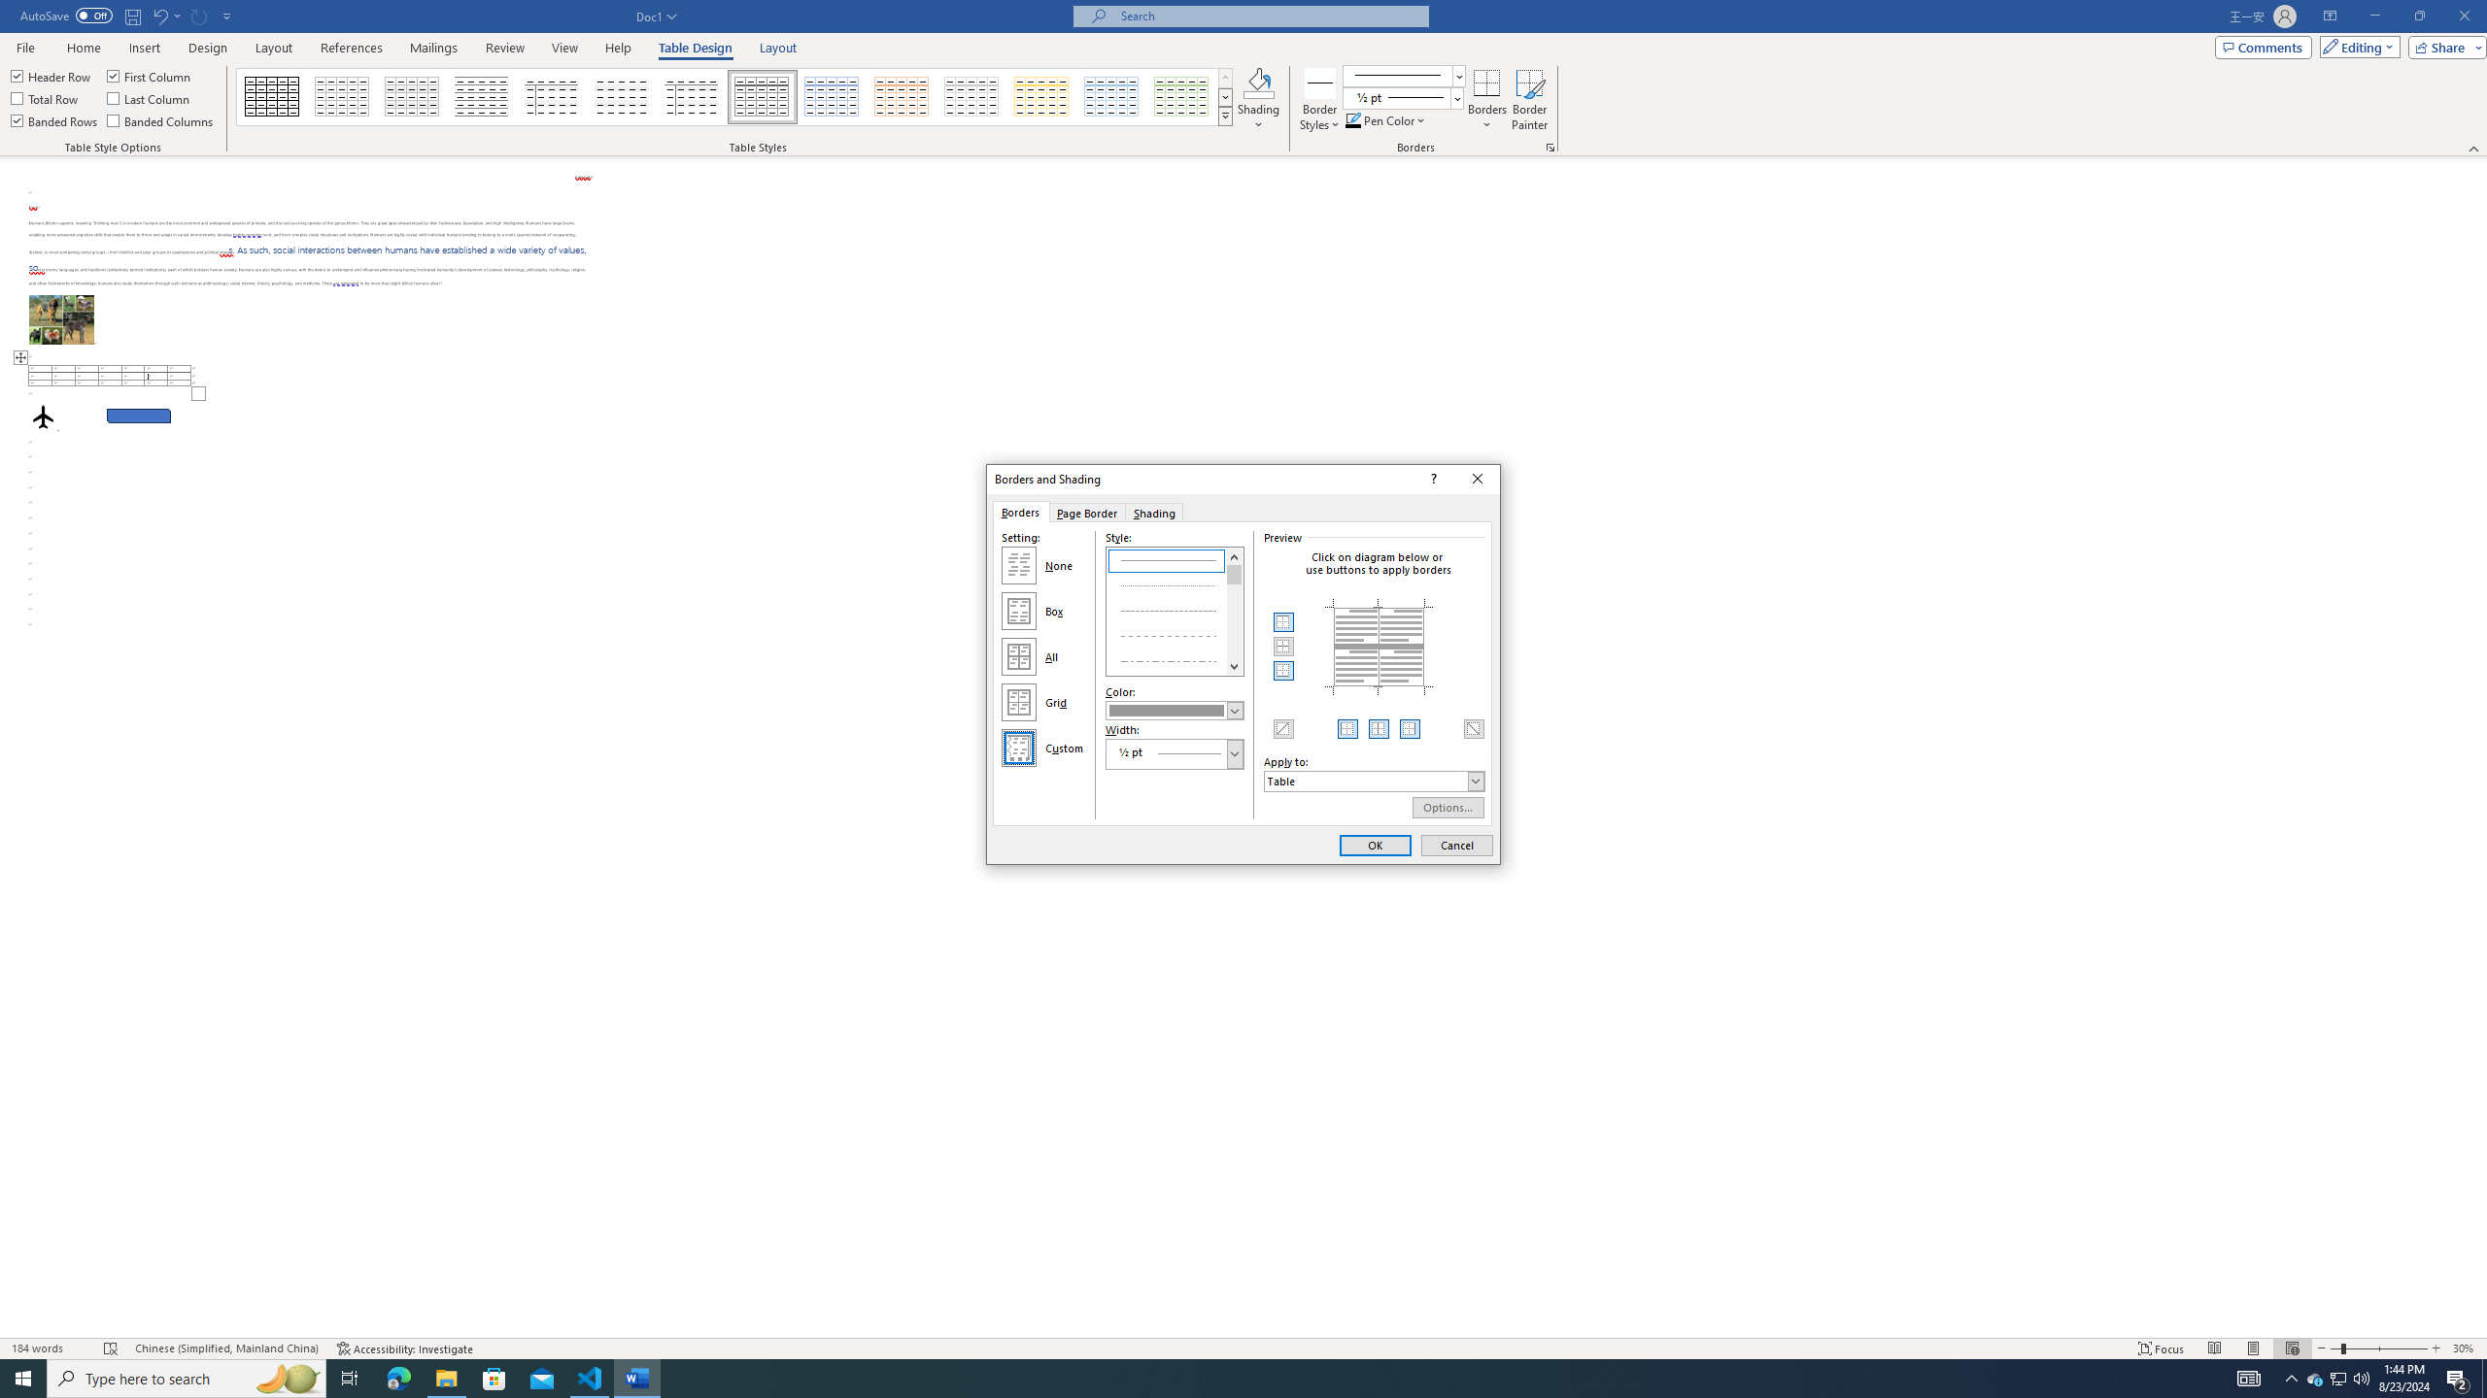  What do you see at coordinates (494, 1379) in the screenshot?
I see `Microsoft Store` at bounding box center [494, 1379].